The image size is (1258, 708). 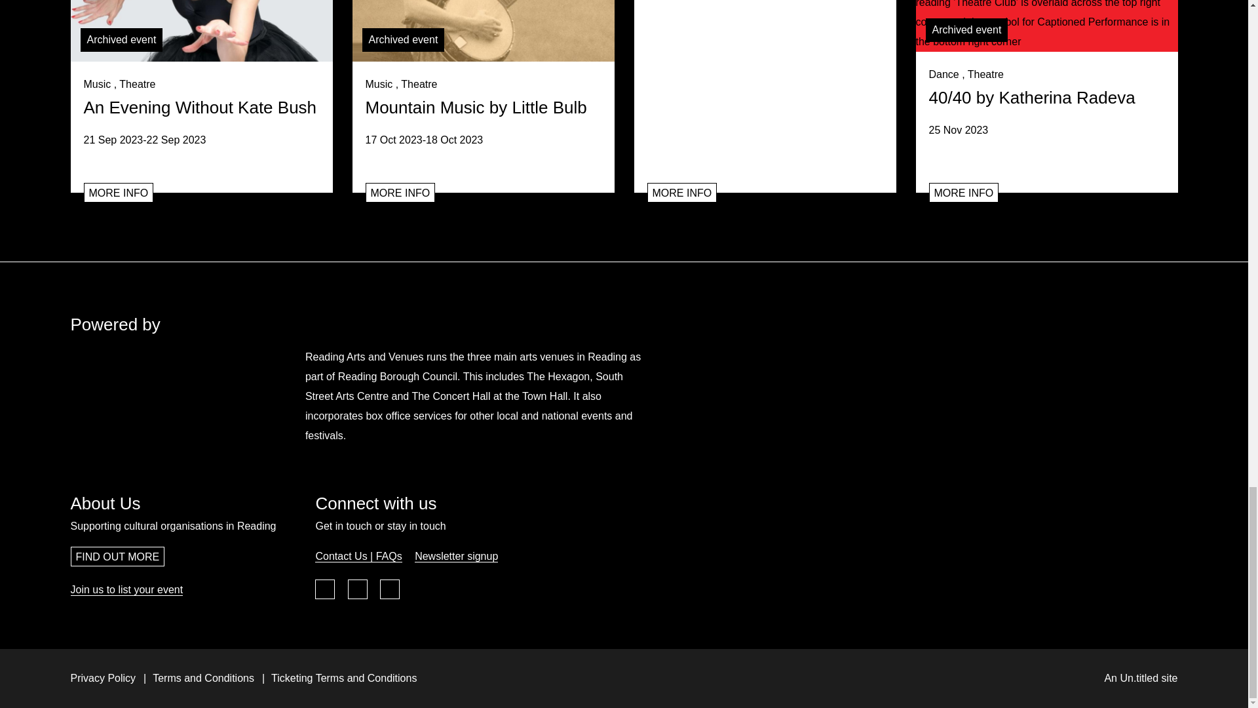 What do you see at coordinates (400, 192) in the screenshot?
I see `MORE INFO` at bounding box center [400, 192].